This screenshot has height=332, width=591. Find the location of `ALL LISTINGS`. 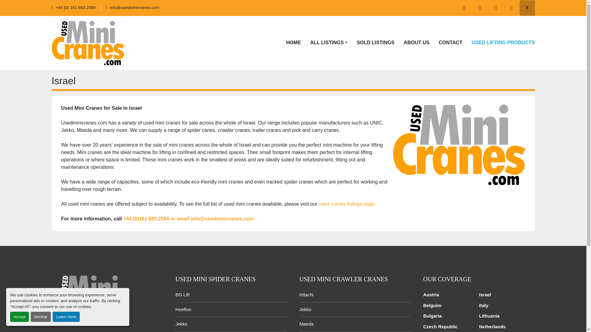

ALL LISTINGS is located at coordinates (327, 43).